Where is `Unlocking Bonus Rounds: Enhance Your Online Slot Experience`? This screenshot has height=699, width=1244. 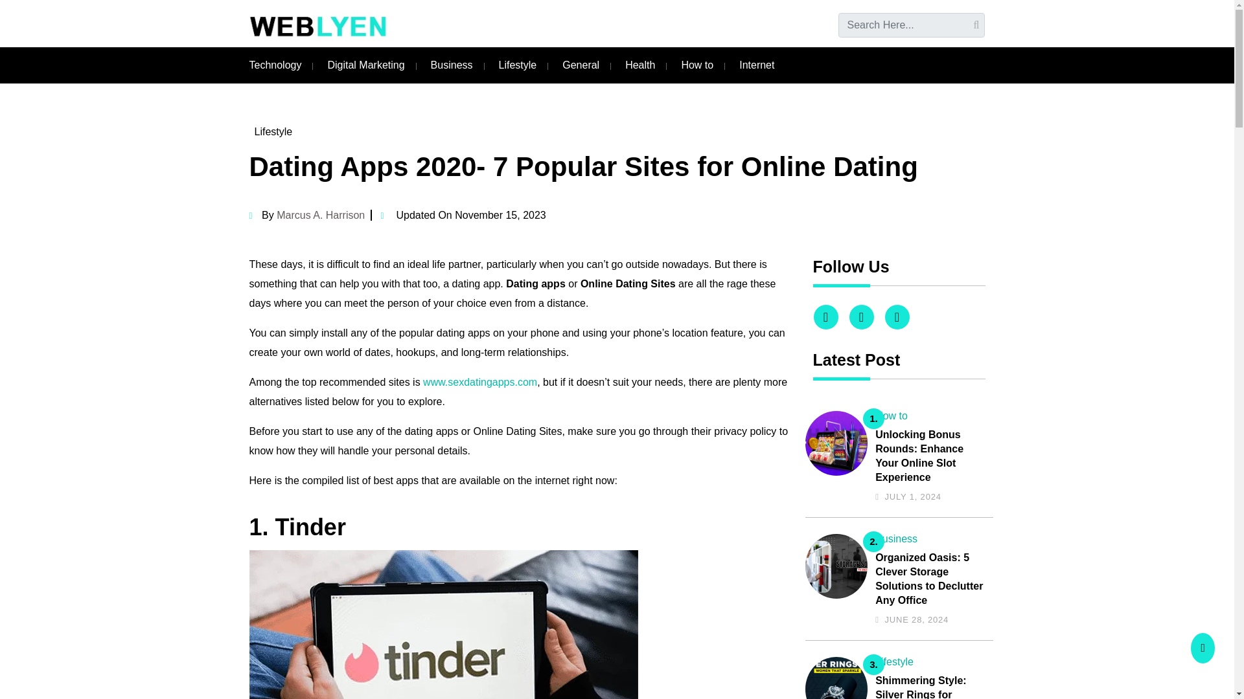
Unlocking Bonus Rounds: Enhance Your Online Slot Experience is located at coordinates (930, 456).